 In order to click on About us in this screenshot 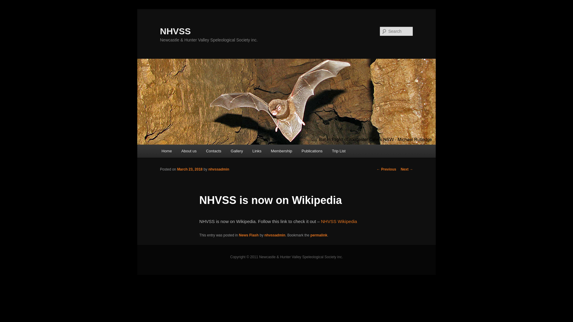, I will do `click(189, 151)`.